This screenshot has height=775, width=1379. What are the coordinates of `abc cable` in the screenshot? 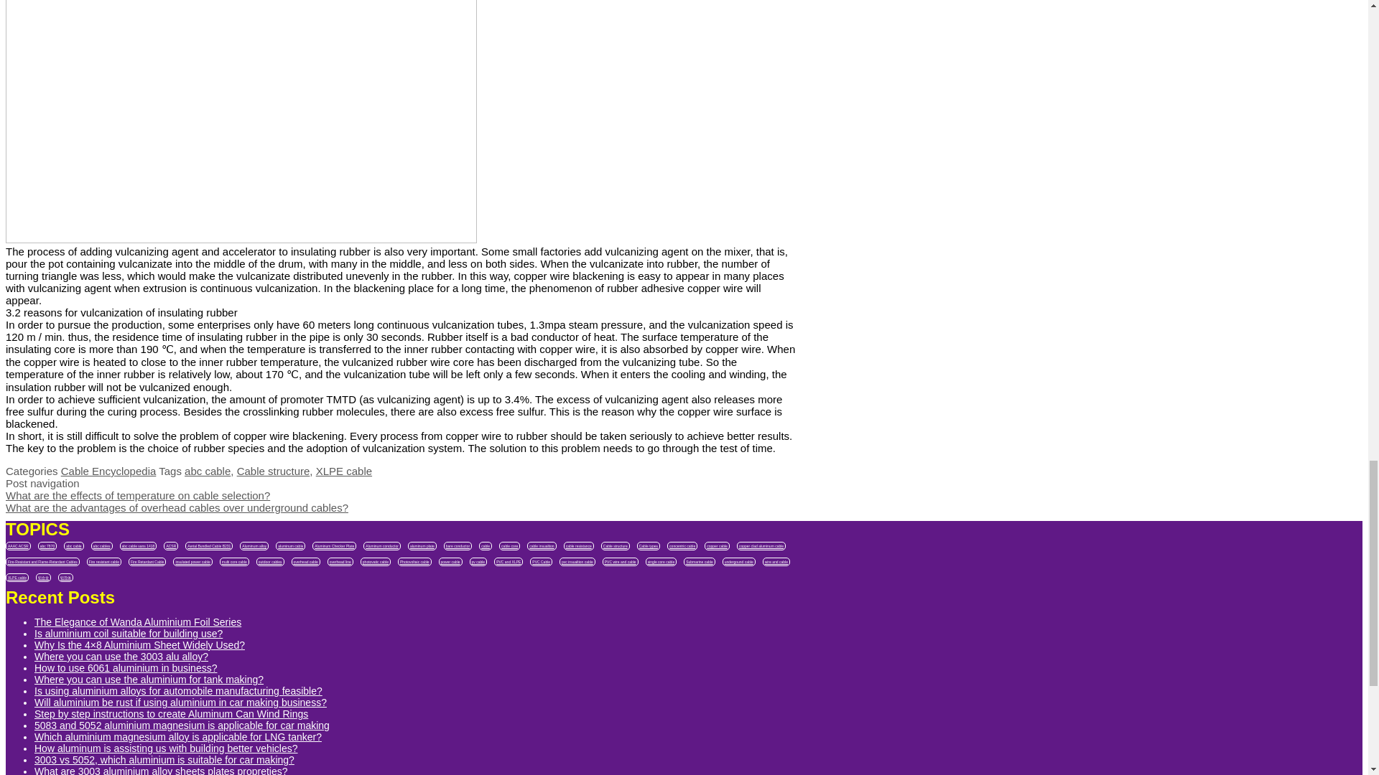 It's located at (73, 545).